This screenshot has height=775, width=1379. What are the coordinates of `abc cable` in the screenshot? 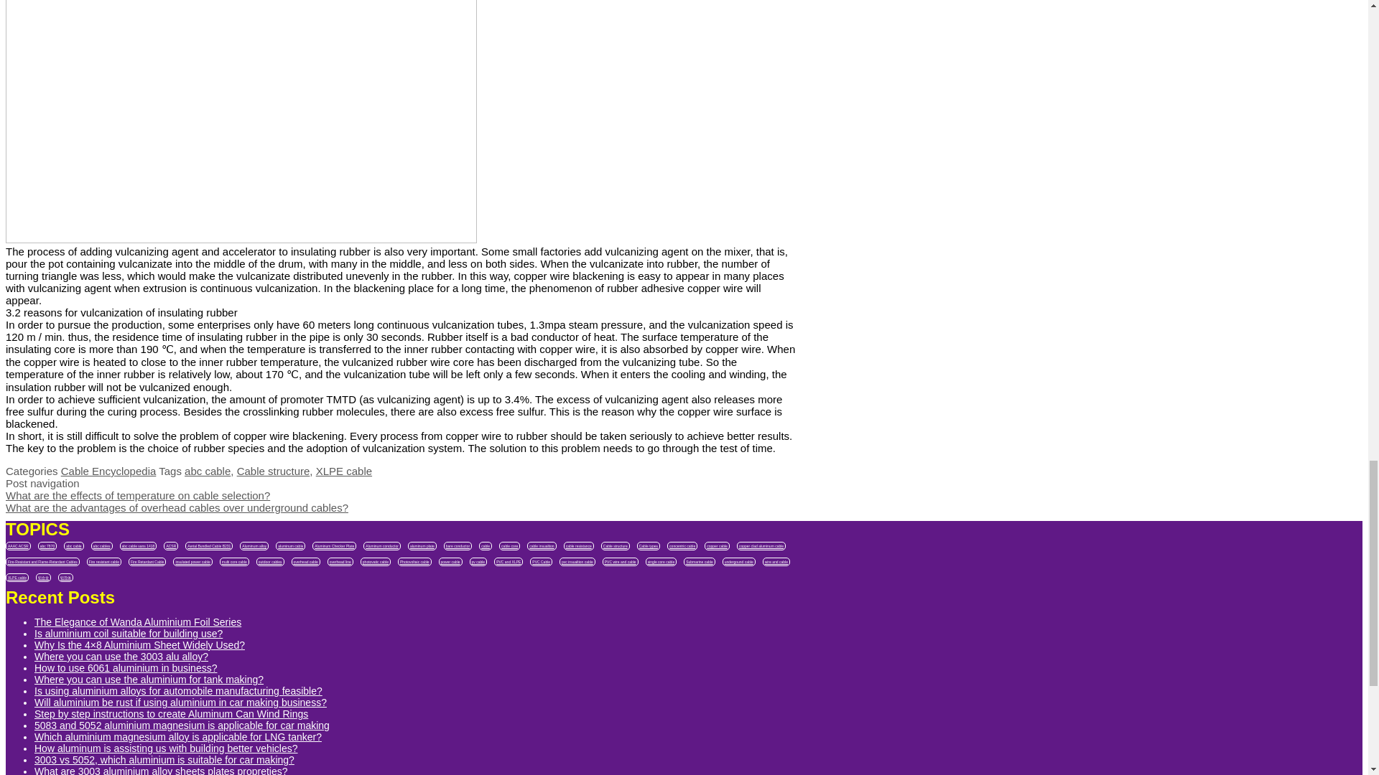 It's located at (73, 545).